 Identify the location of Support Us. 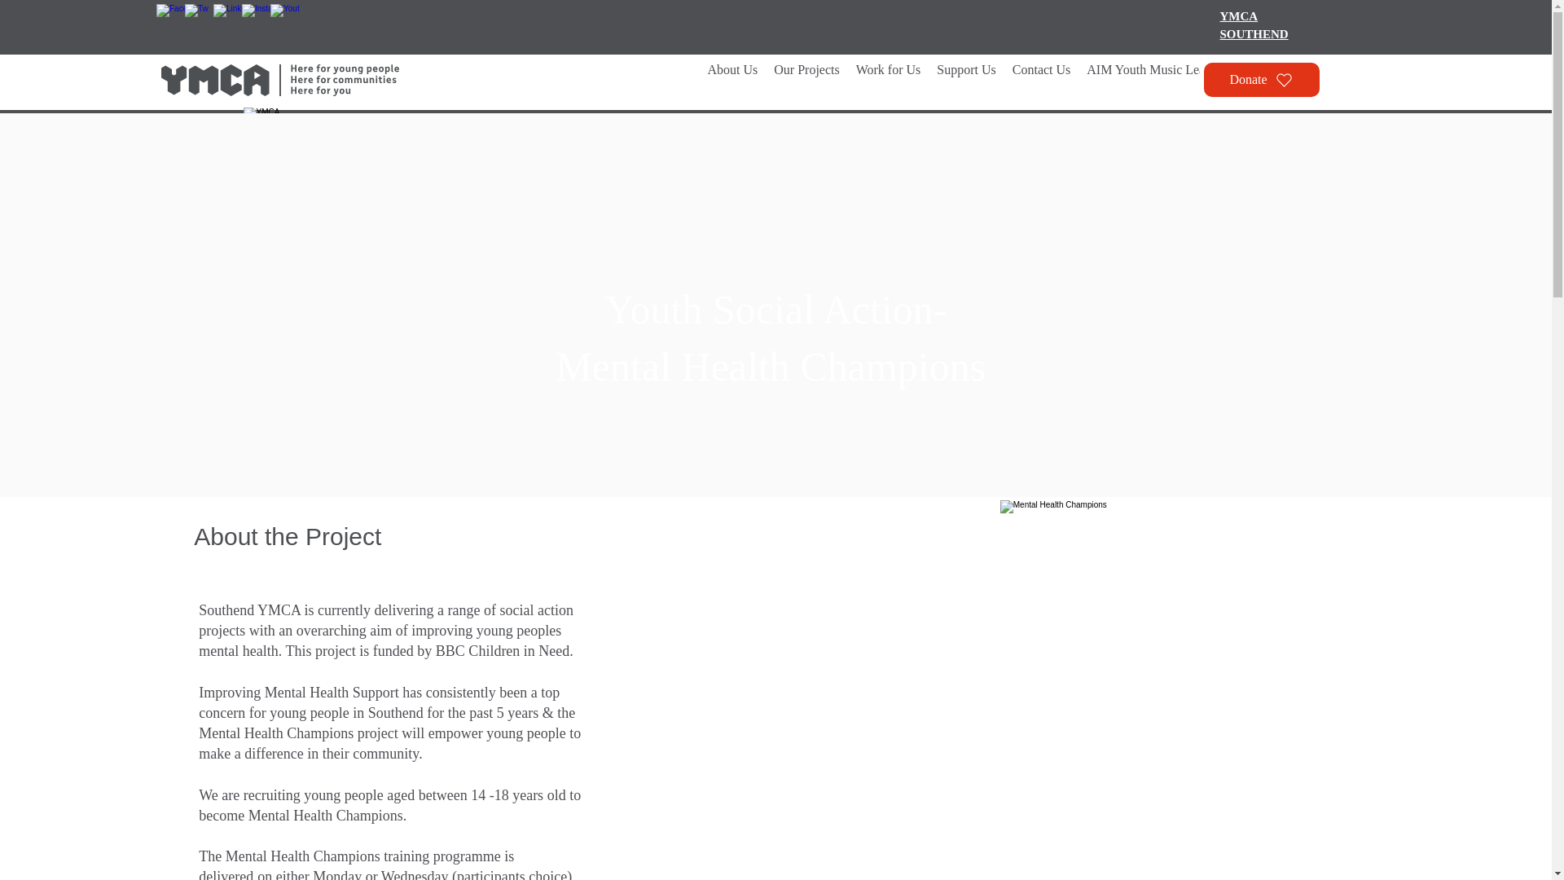
(966, 81).